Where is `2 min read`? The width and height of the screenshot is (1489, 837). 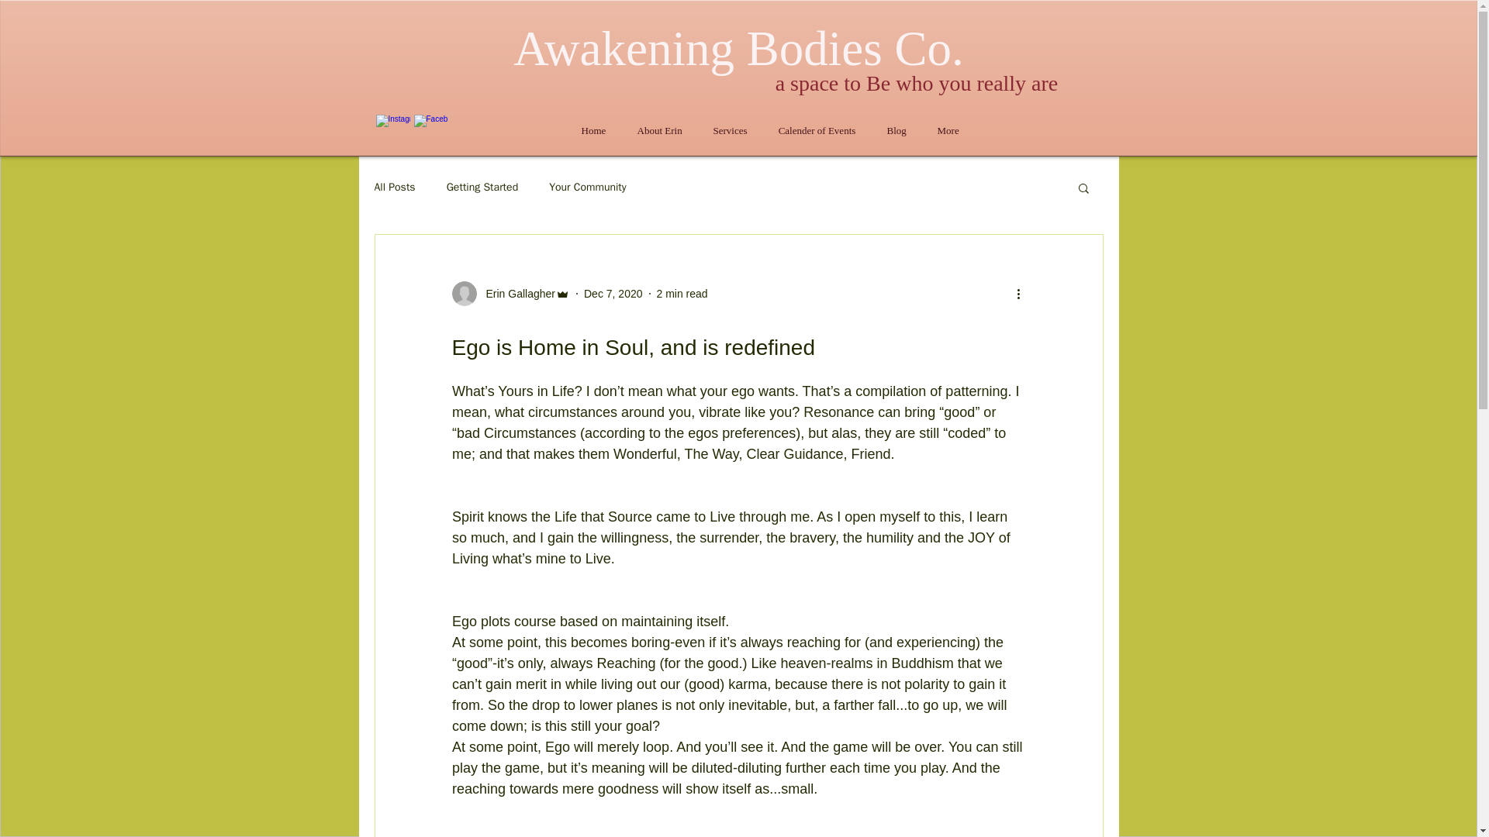
2 min read is located at coordinates (682, 293).